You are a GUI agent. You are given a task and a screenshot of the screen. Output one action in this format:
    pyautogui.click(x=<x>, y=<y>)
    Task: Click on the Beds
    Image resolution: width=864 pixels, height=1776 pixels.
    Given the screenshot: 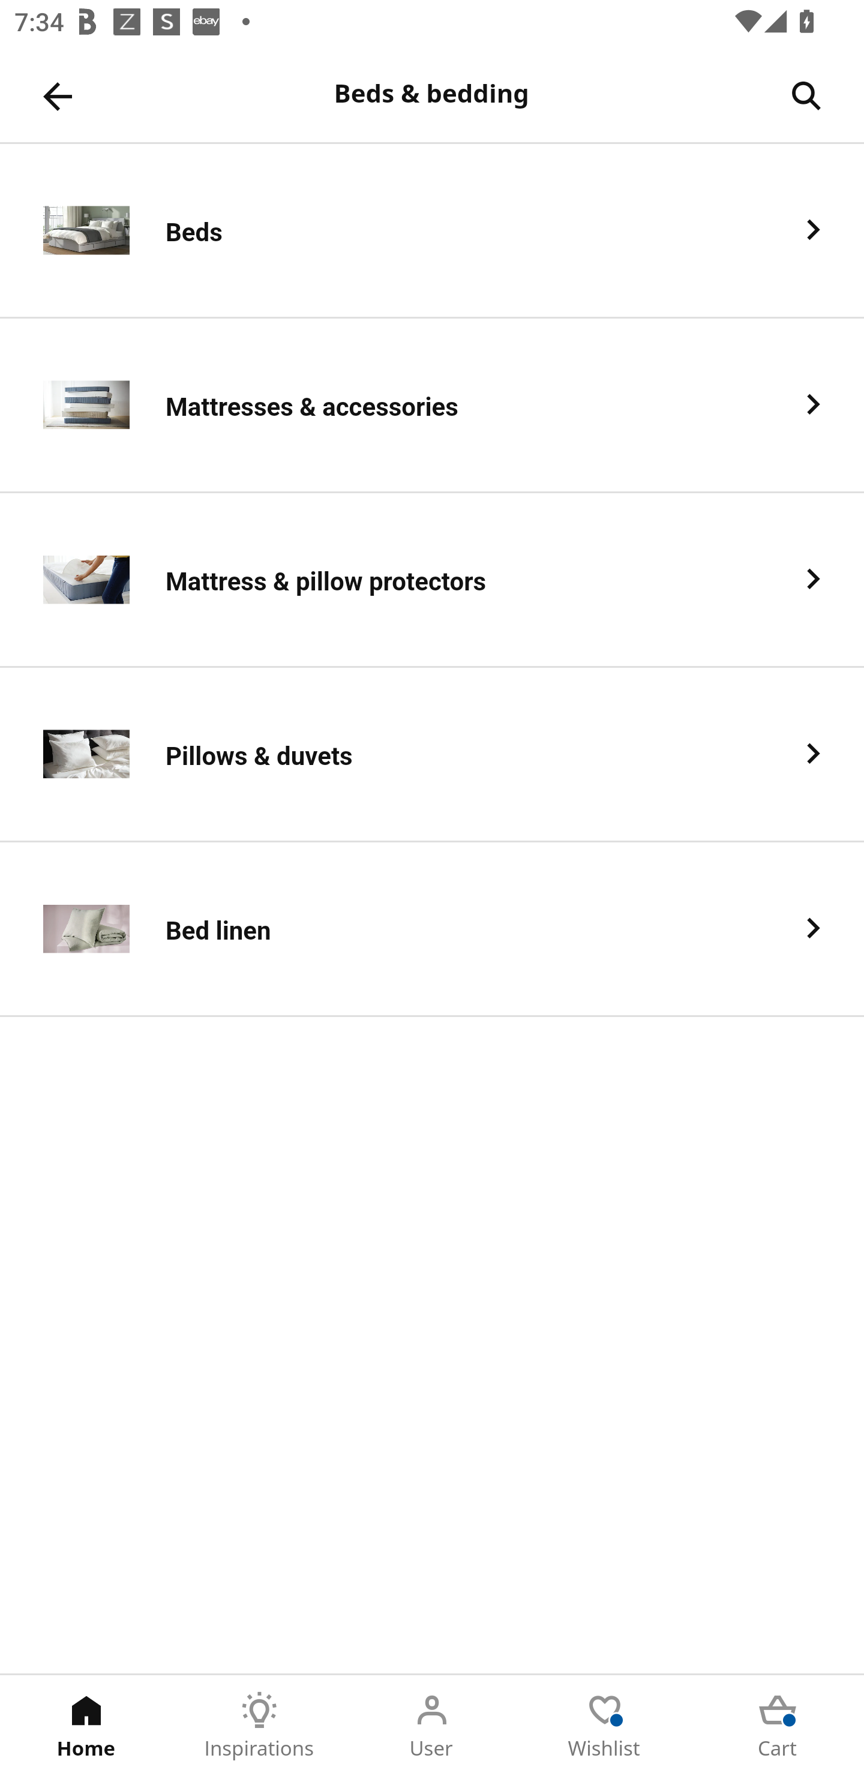 What is the action you would take?
    pyautogui.click(x=432, y=230)
    